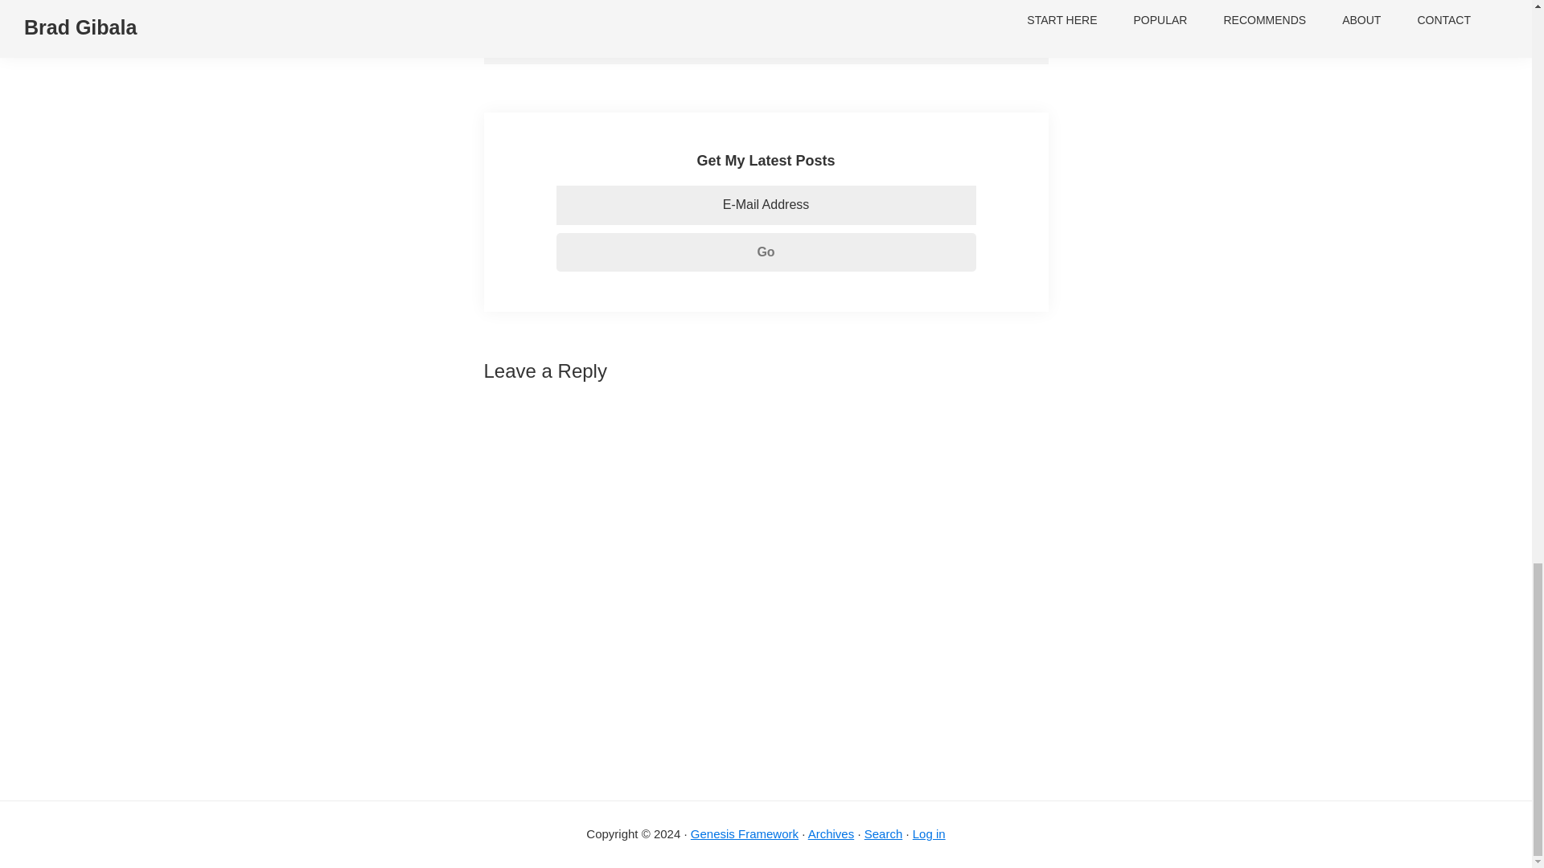 The image size is (1544, 868). Describe the element at coordinates (880, 27) in the screenshot. I see `About` at that location.